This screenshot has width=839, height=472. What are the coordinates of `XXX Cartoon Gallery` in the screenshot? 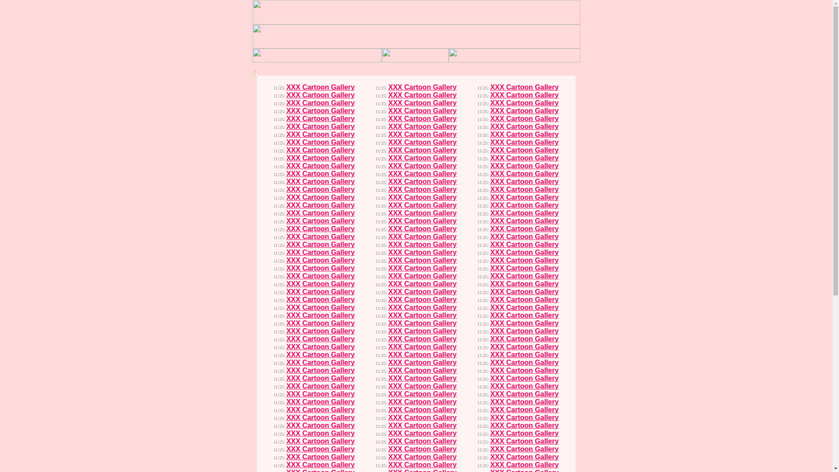 It's located at (321, 308).